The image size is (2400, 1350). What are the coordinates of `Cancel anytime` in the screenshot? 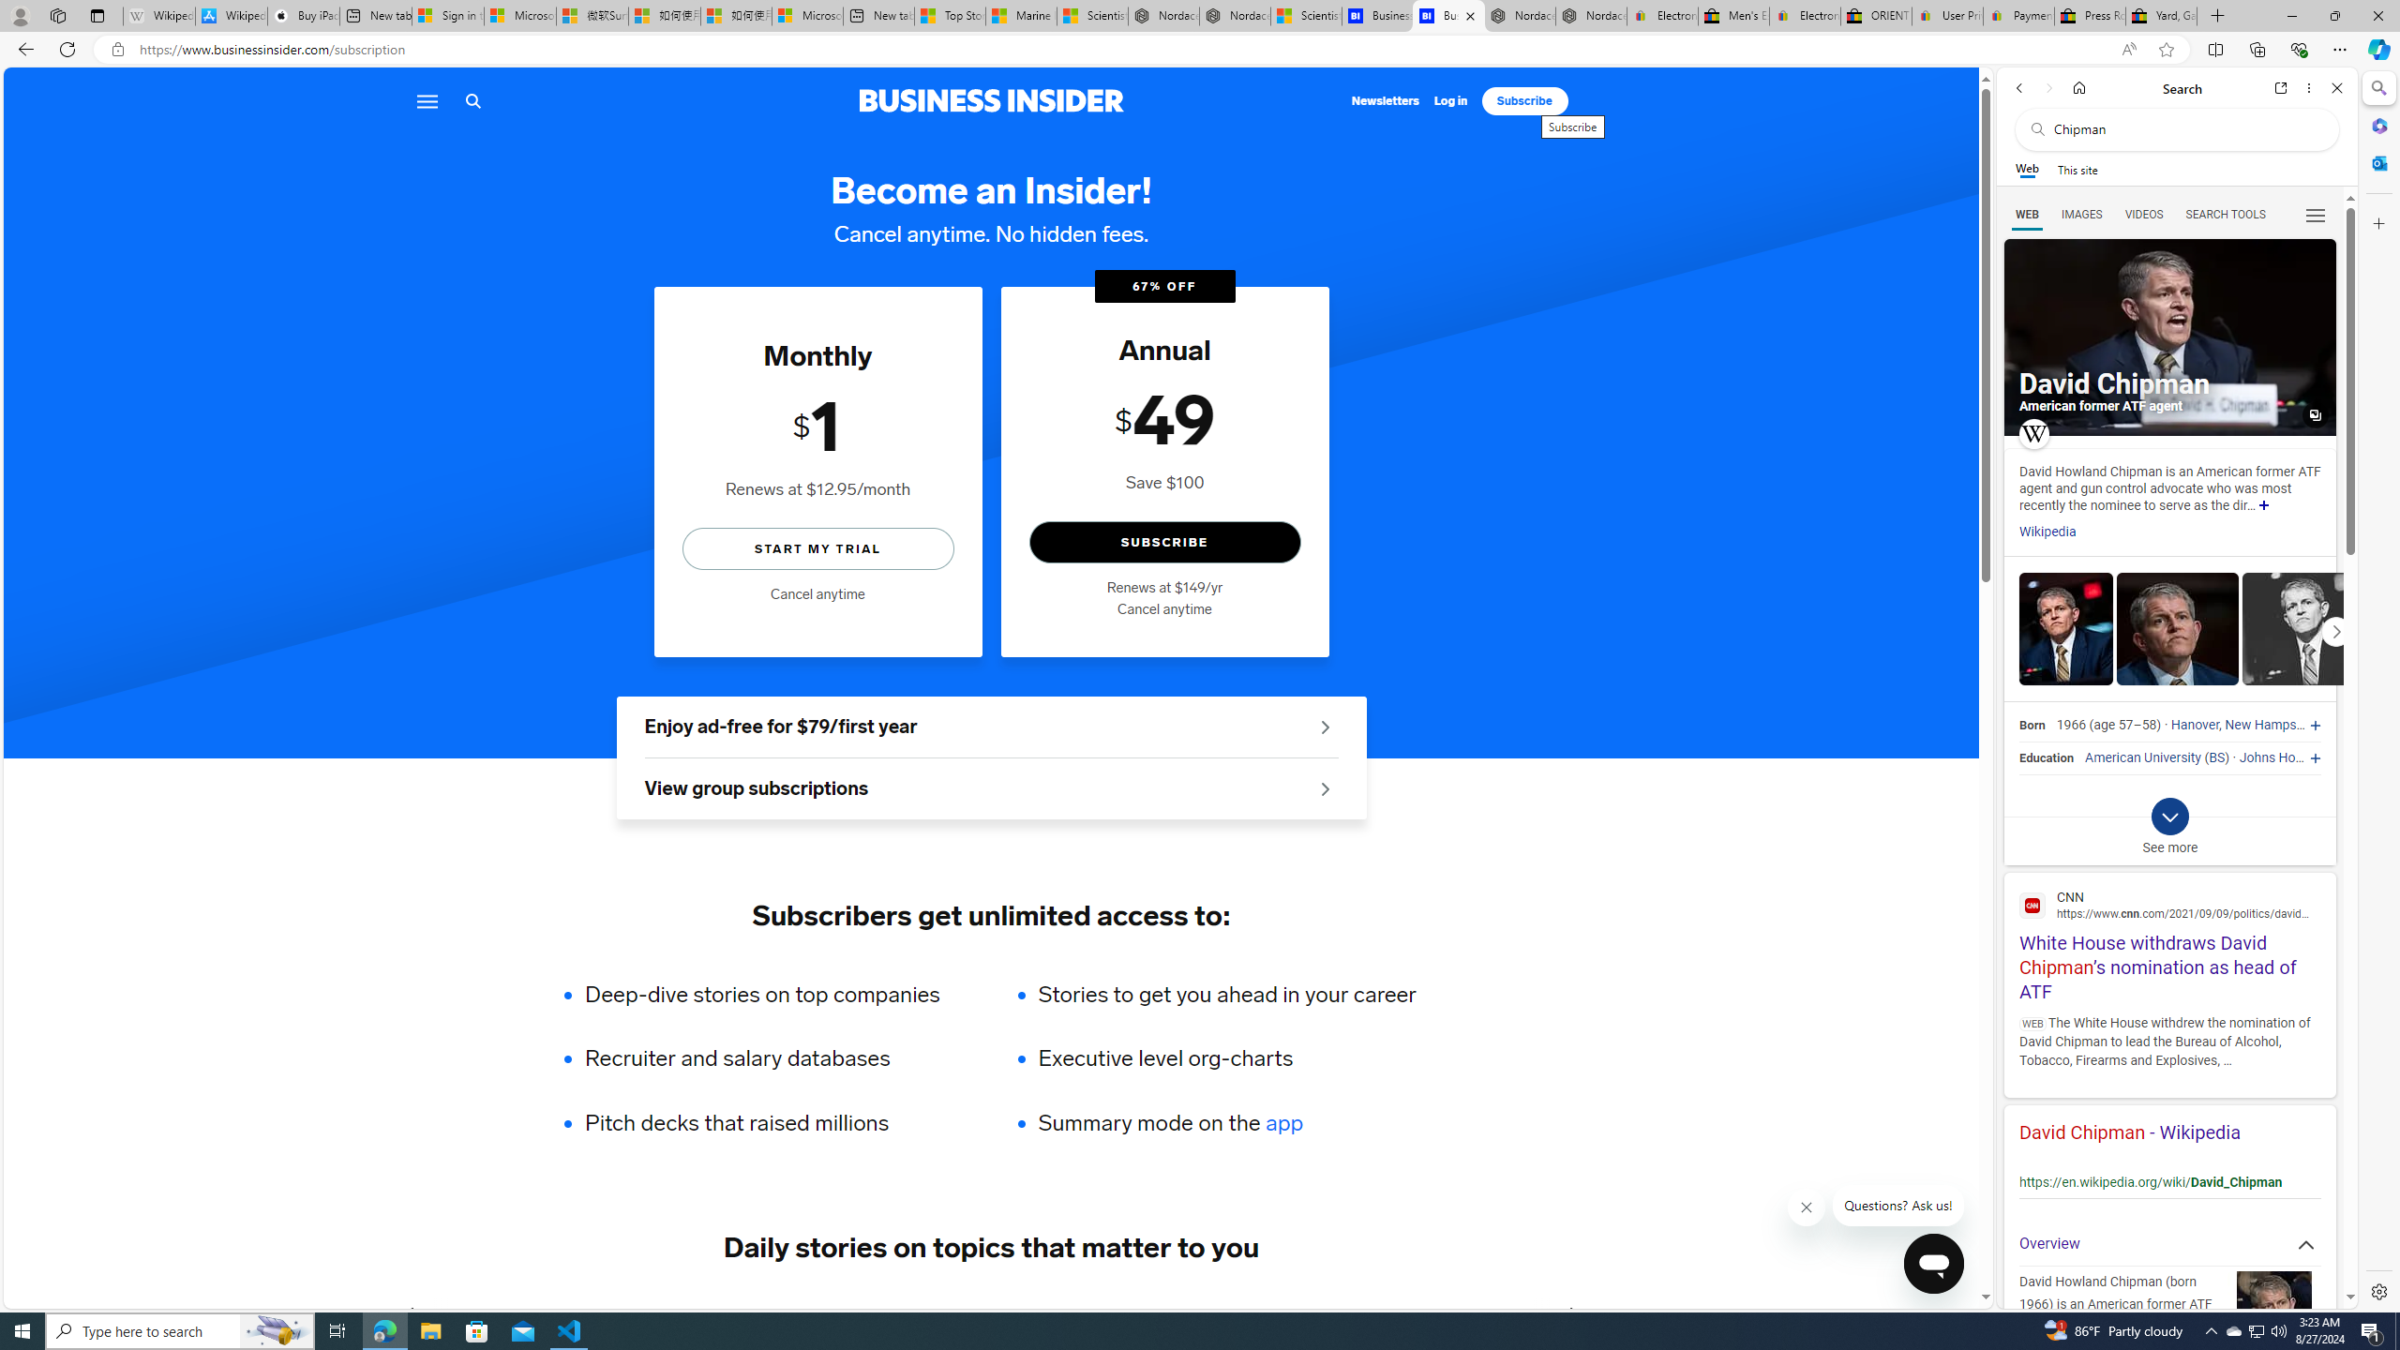 It's located at (1164, 609).